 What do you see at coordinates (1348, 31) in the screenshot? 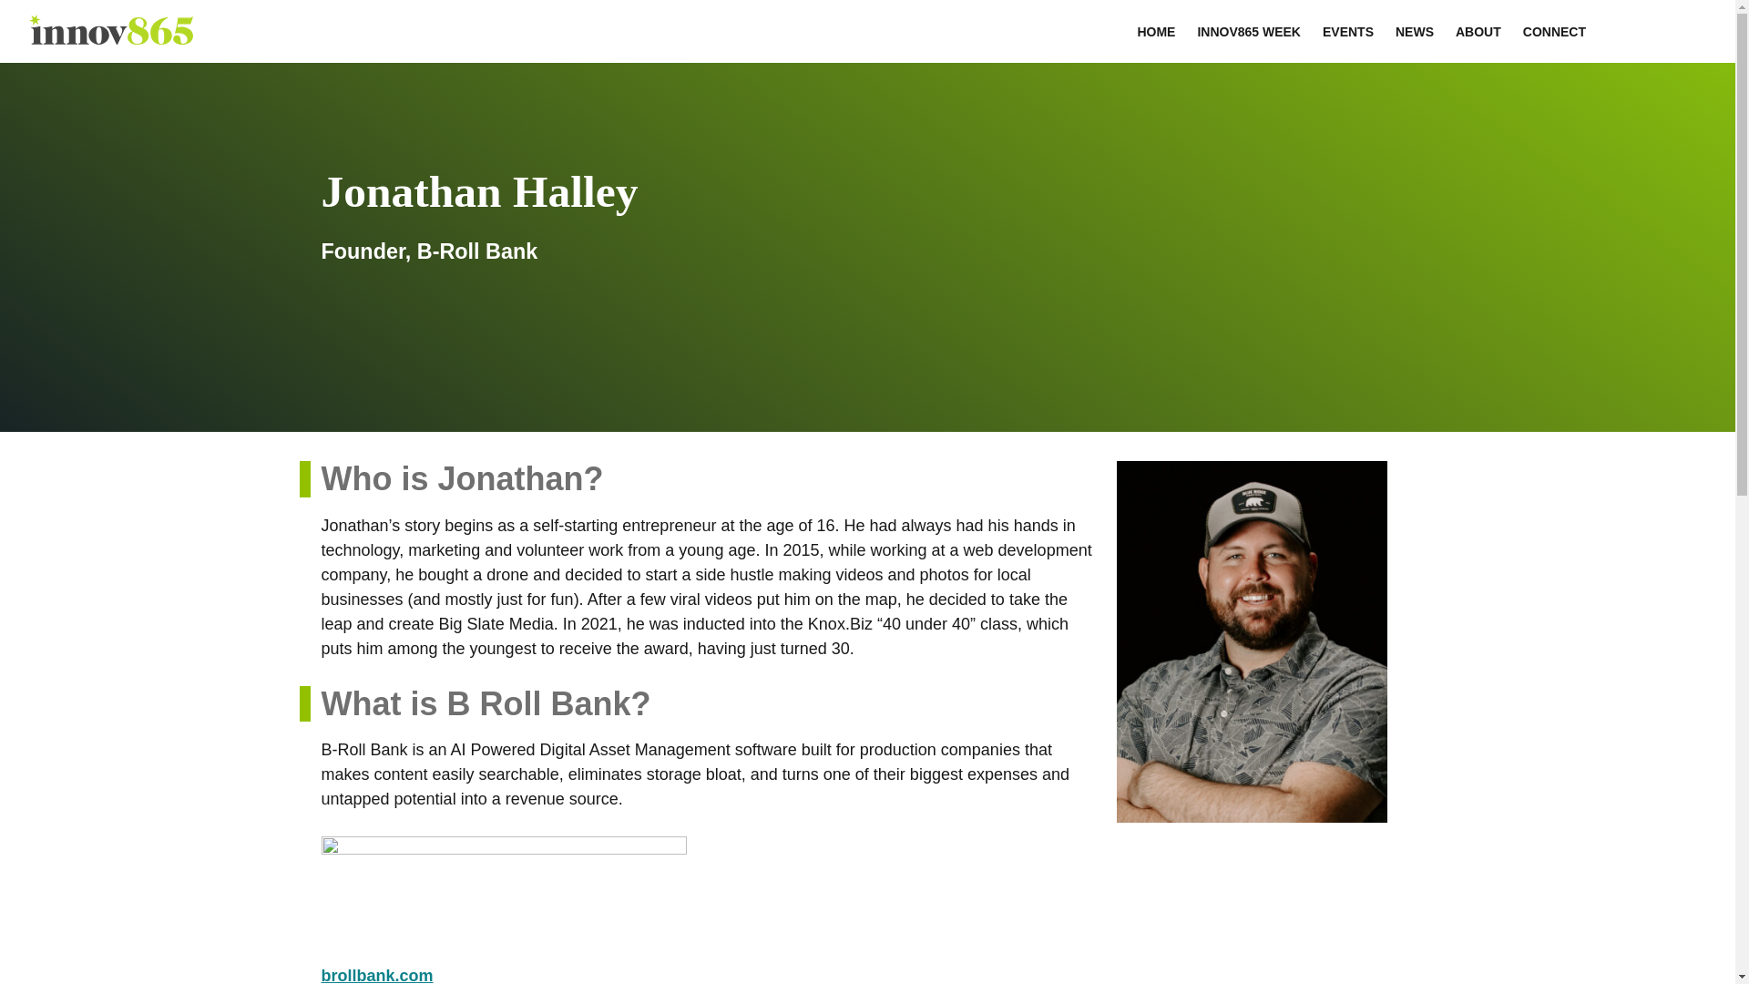
I see `EVENTS` at bounding box center [1348, 31].